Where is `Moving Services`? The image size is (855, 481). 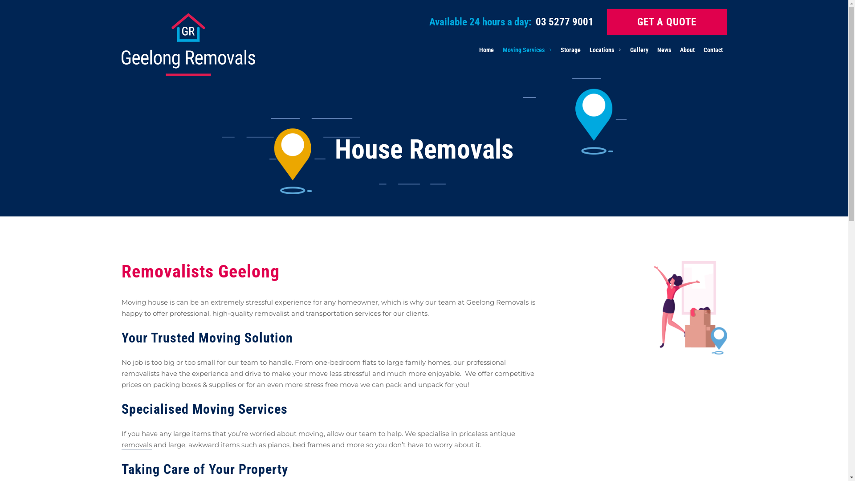
Moving Services is located at coordinates (527, 50).